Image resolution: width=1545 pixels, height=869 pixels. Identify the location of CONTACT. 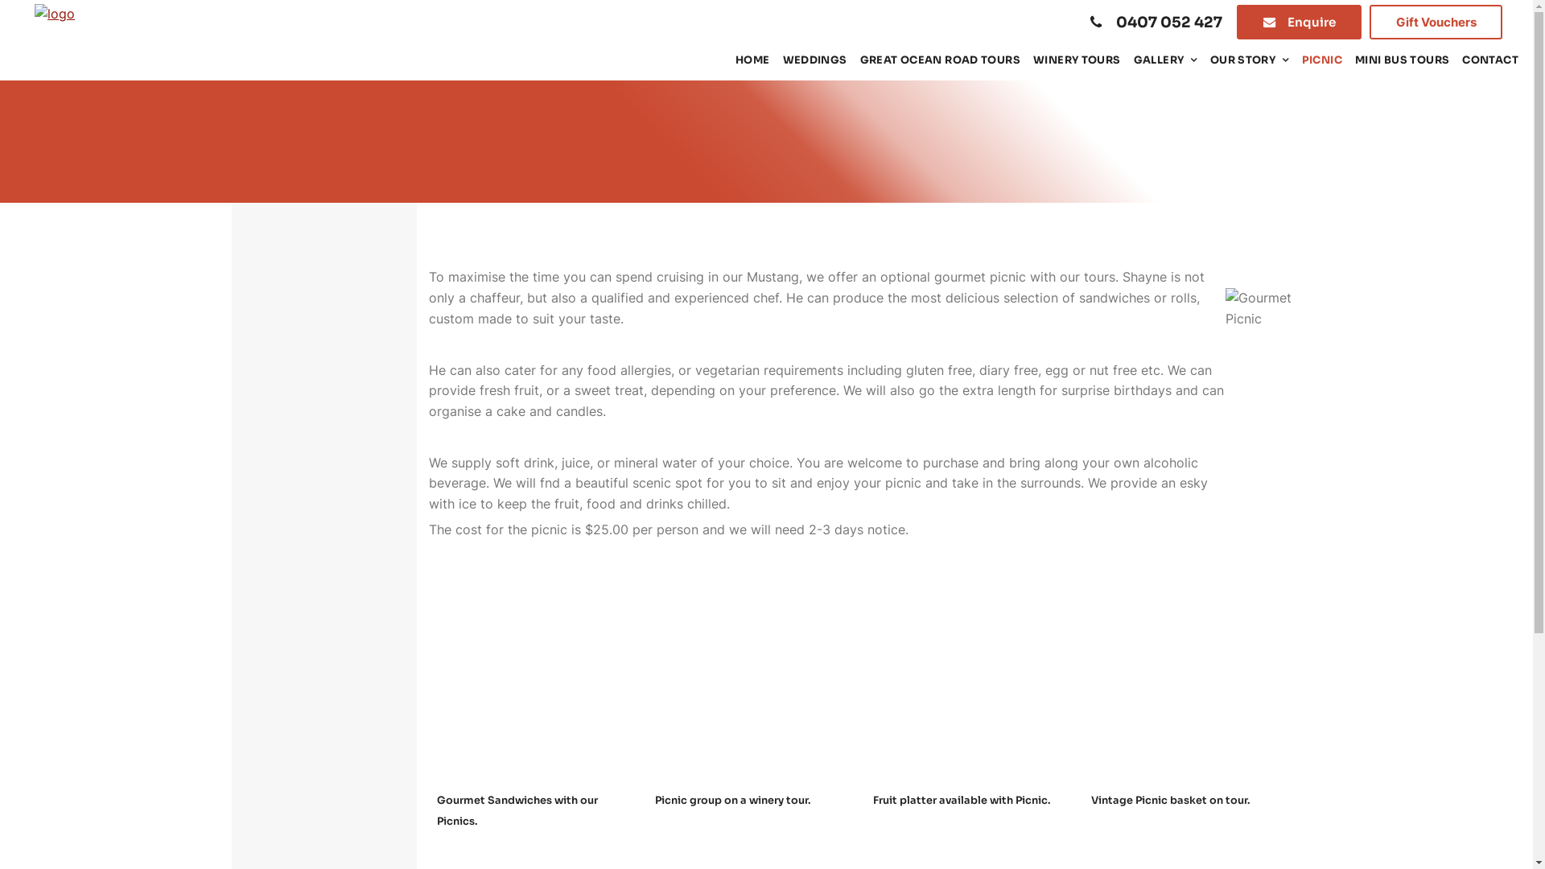
(1490, 61).